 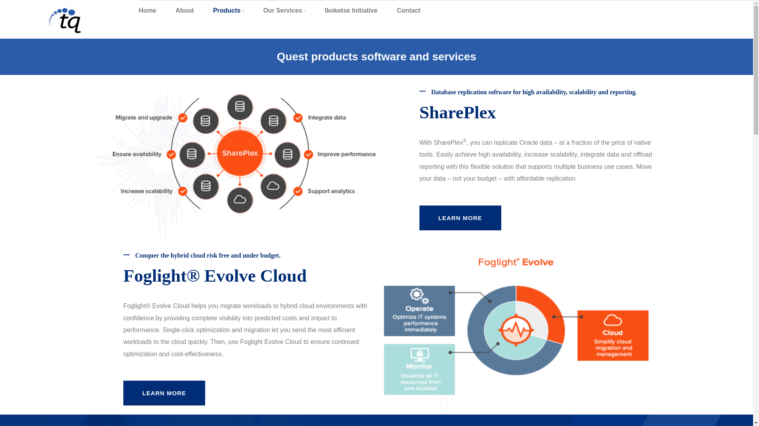 I want to click on About, so click(x=185, y=10).